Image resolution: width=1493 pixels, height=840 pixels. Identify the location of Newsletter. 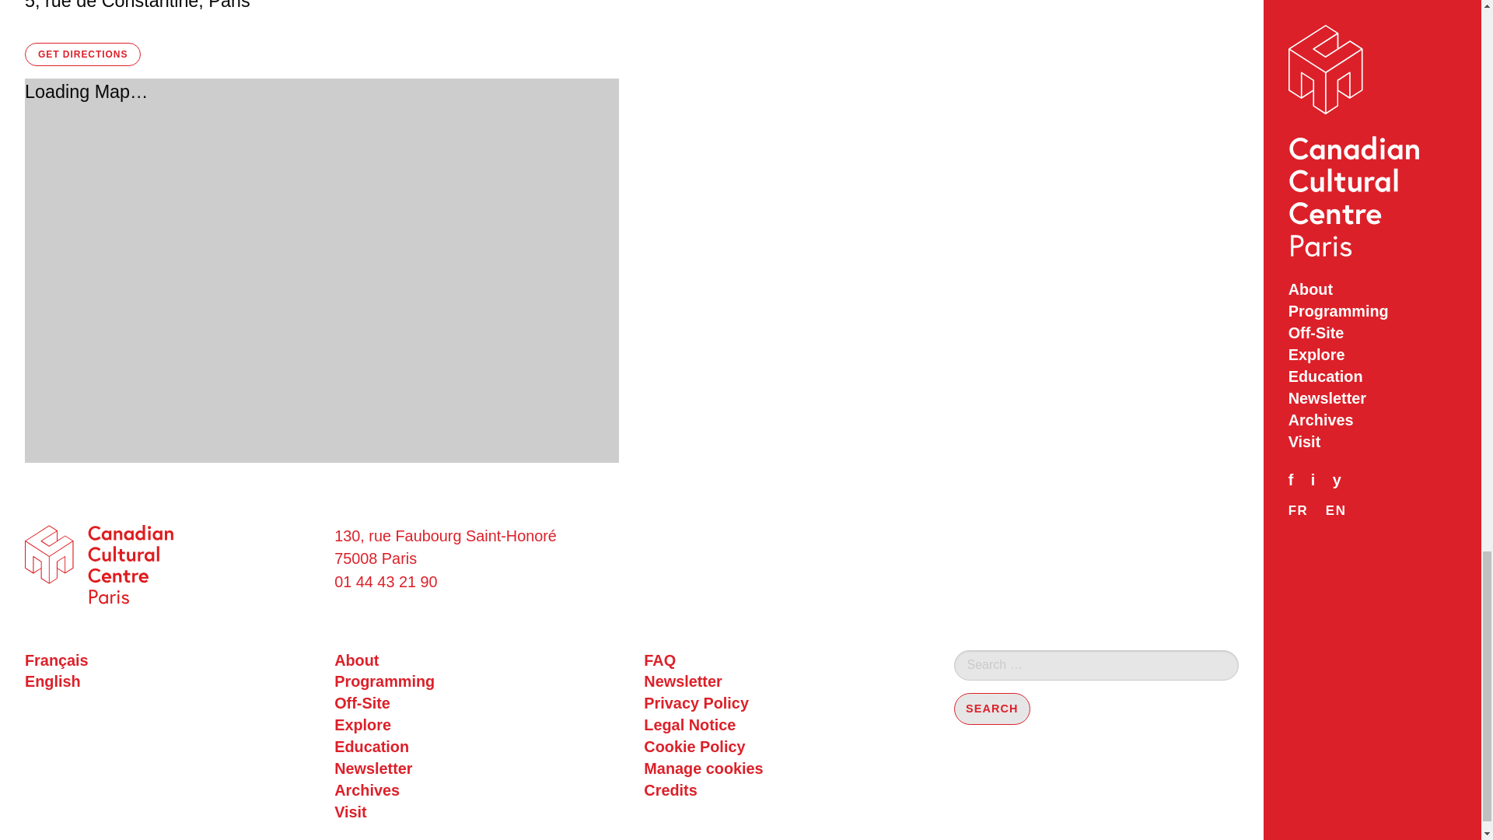
(477, 769).